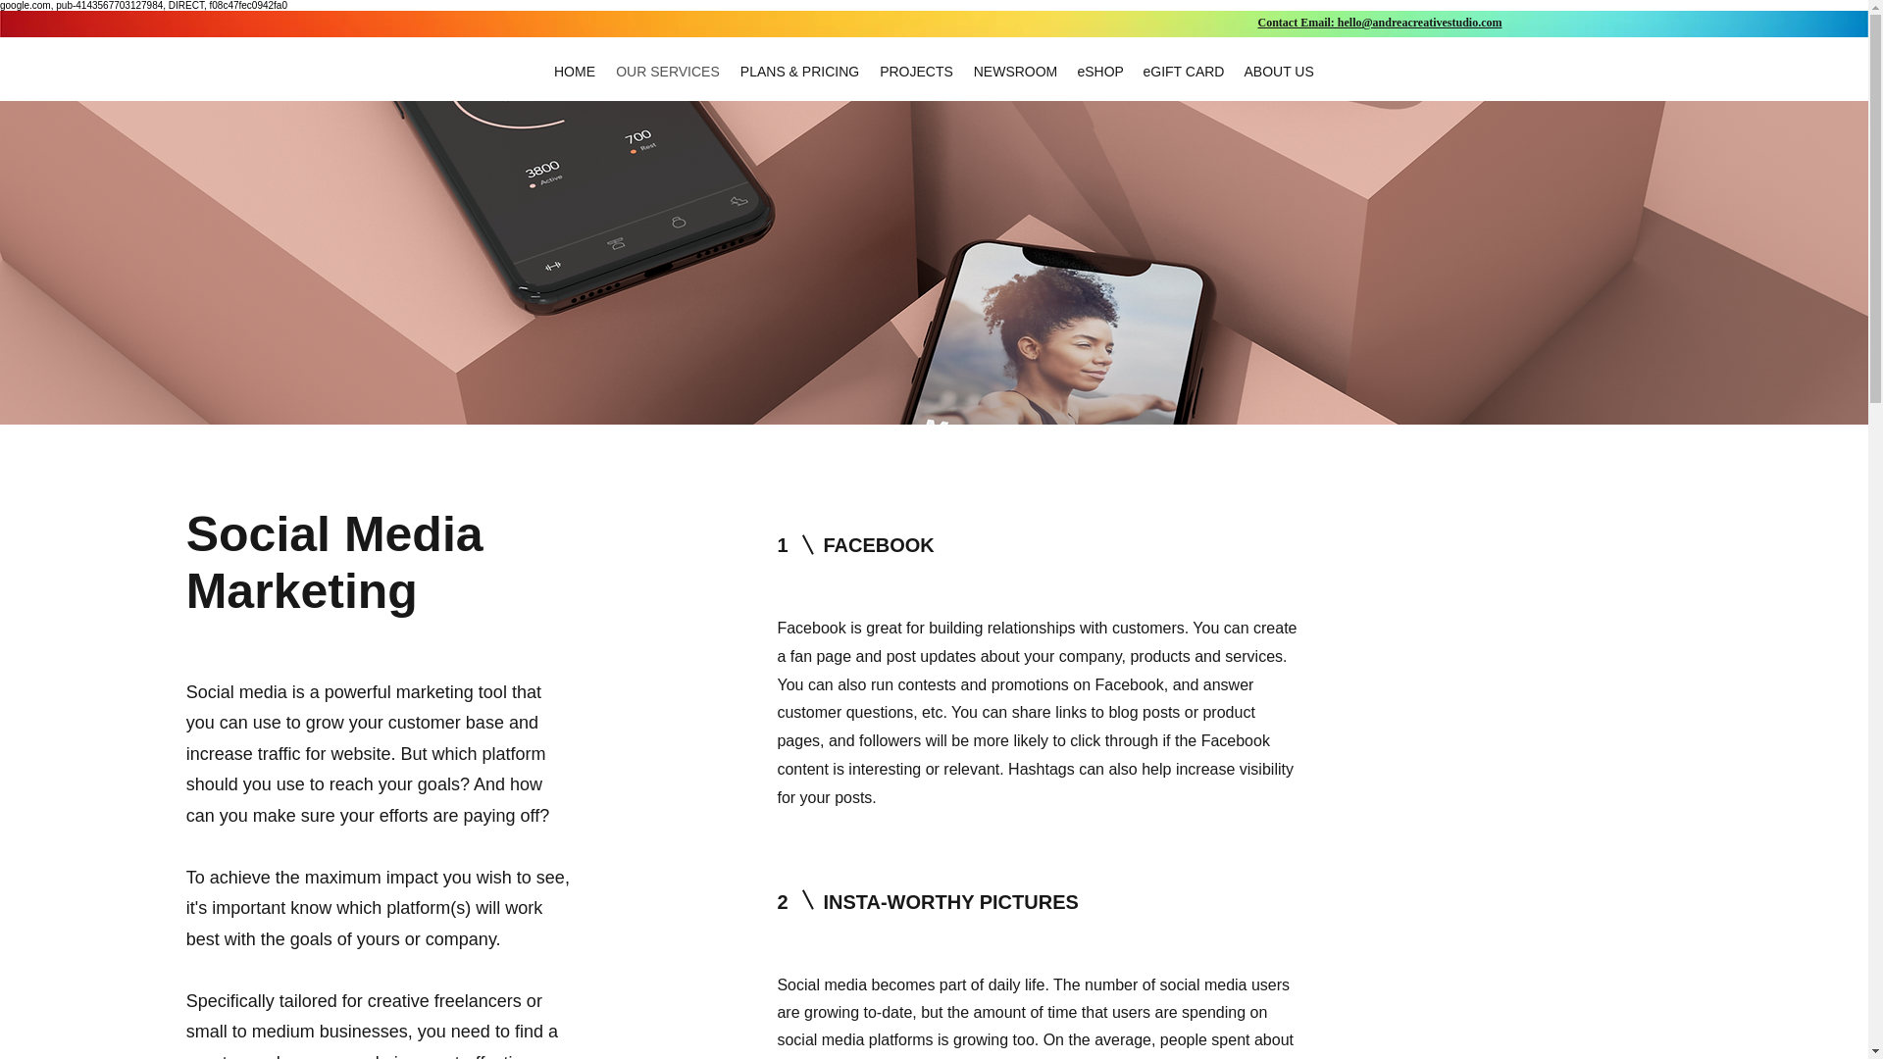 The image size is (1883, 1059). I want to click on NEWSROOM, so click(1014, 72).